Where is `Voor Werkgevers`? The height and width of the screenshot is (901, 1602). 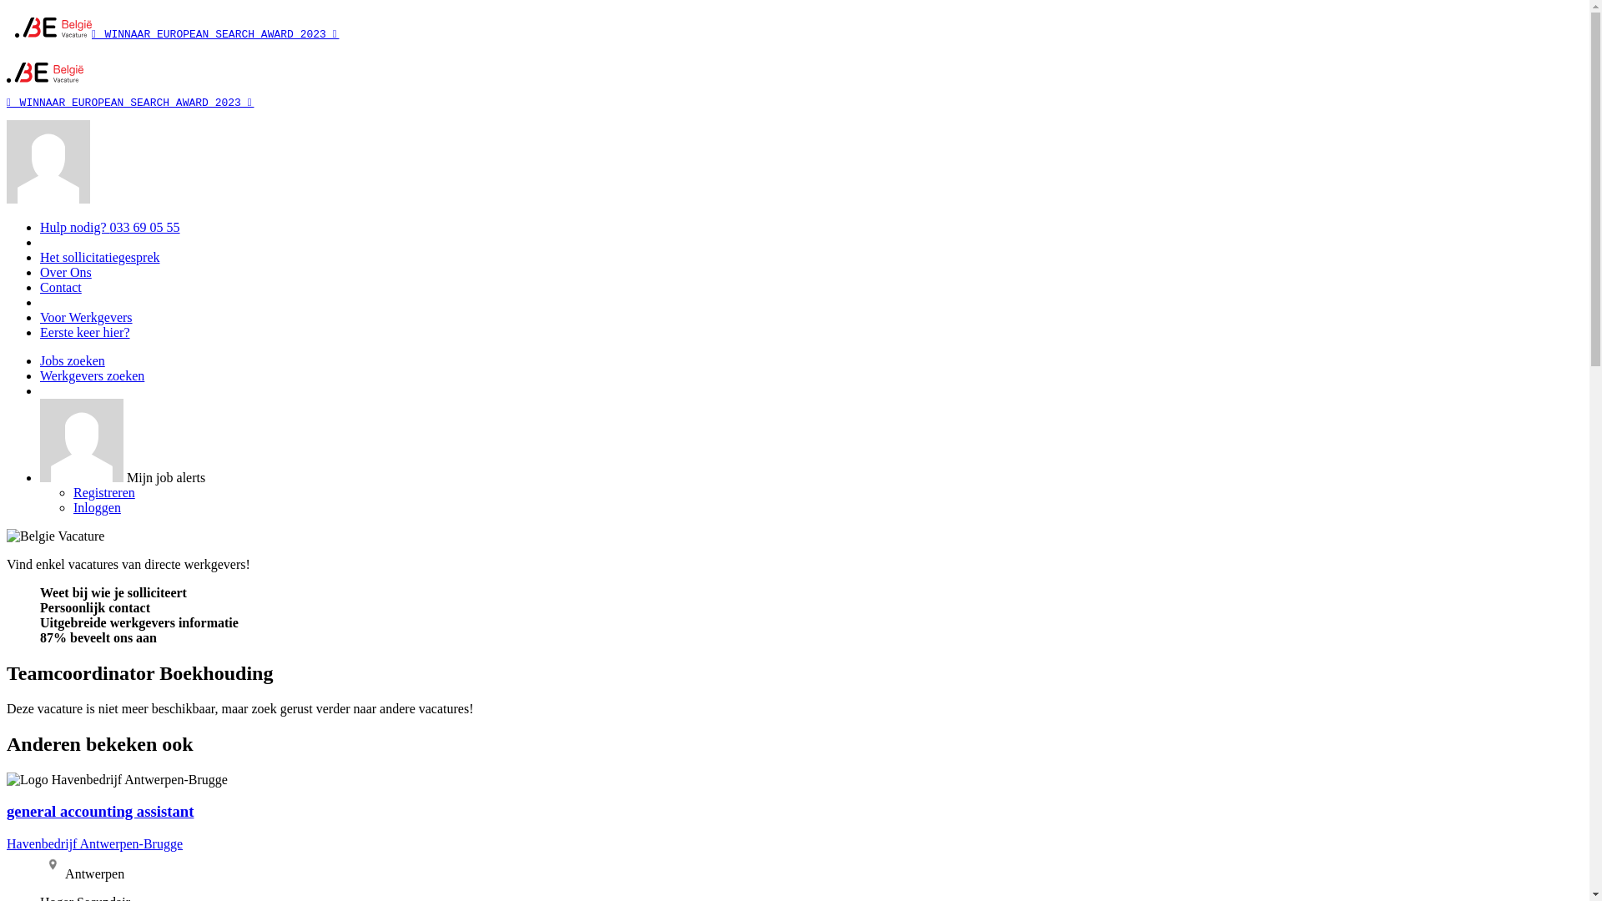
Voor Werkgevers is located at coordinates (87, 317).